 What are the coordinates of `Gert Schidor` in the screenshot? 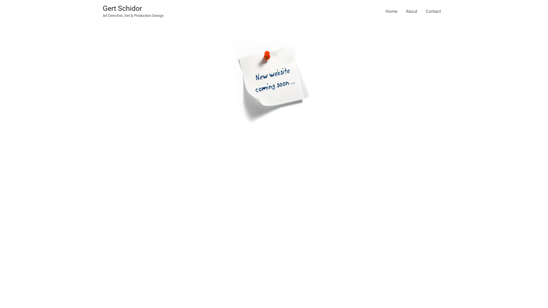 It's located at (122, 9).